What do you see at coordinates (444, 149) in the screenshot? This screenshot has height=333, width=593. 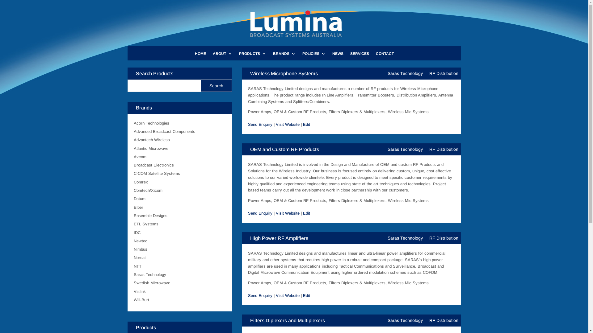 I see `RF Distribution` at bounding box center [444, 149].